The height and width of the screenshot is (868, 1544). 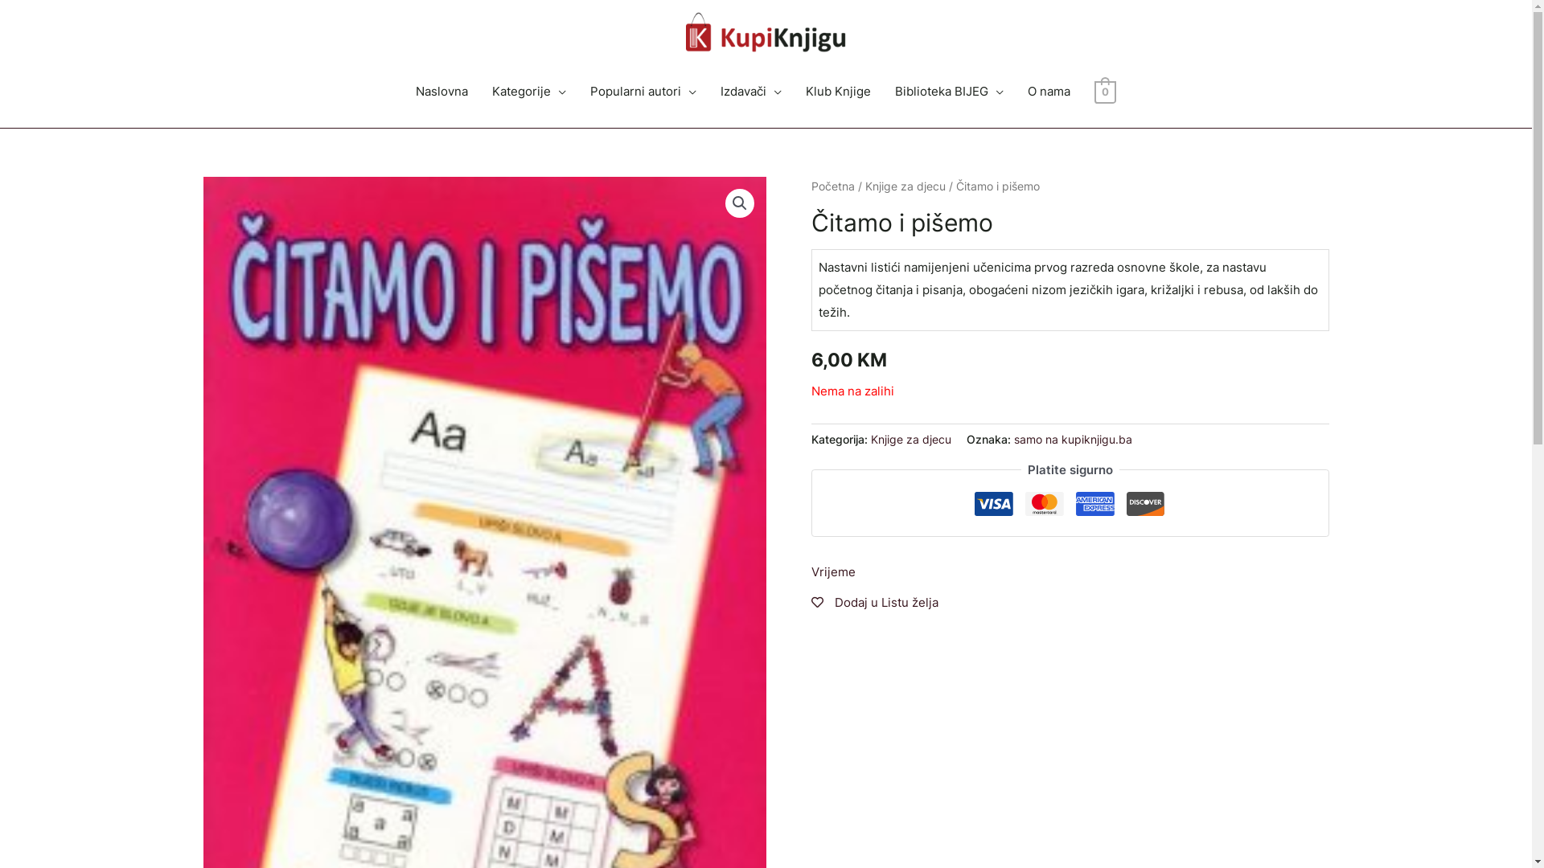 I want to click on Popularni autori, so click(x=643, y=92).